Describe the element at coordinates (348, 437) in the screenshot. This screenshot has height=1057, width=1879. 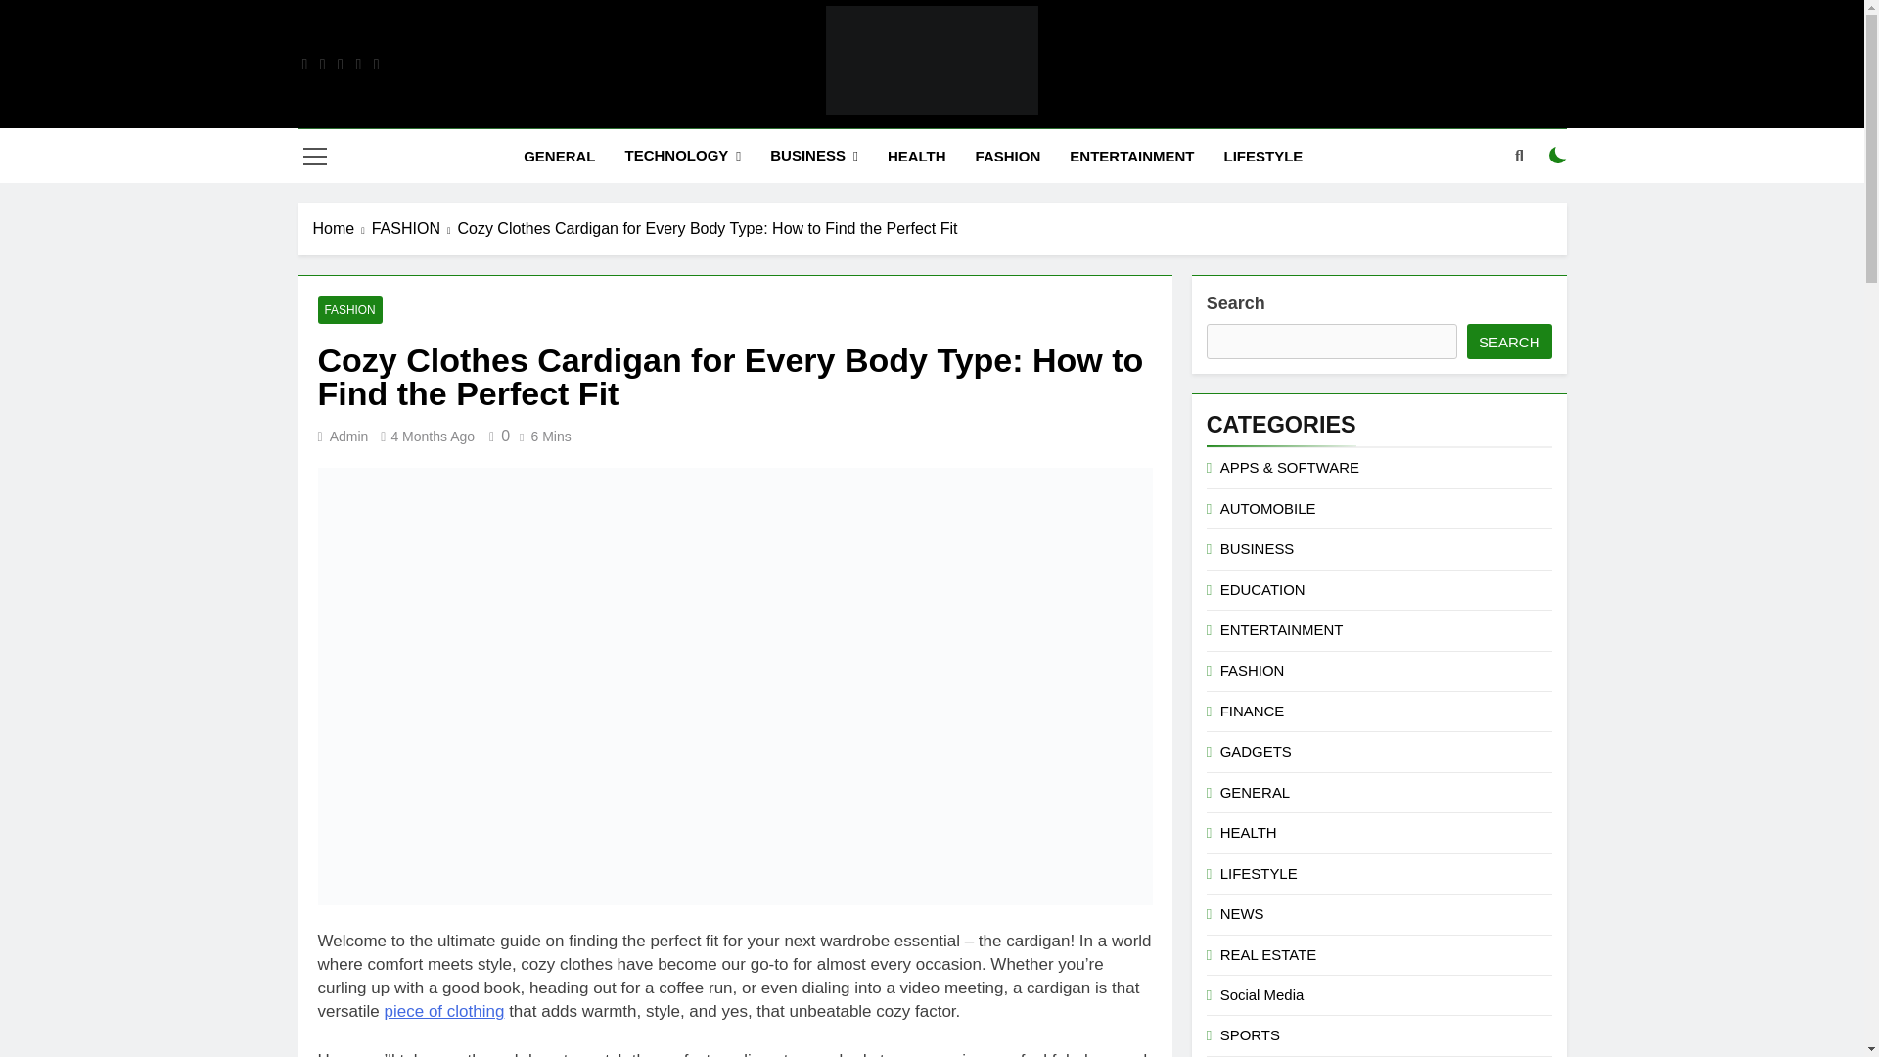
I see `Admin` at that location.